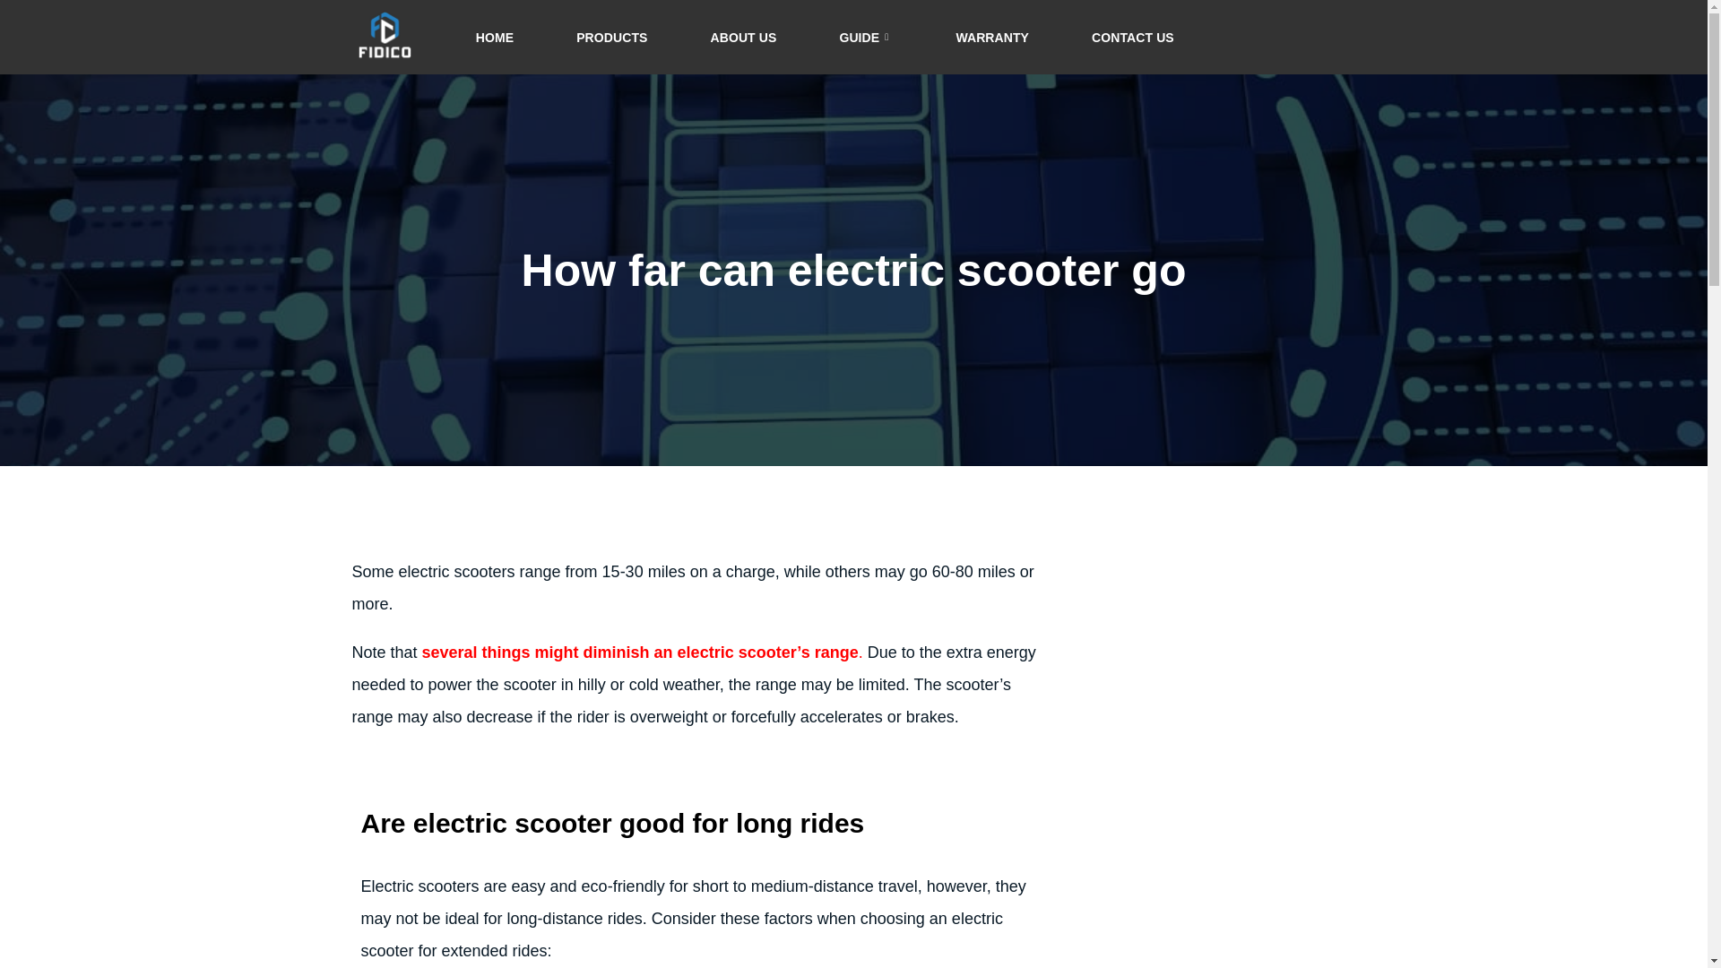 The width and height of the screenshot is (1721, 968). I want to click on PRODUCTS, so click(611, 38).